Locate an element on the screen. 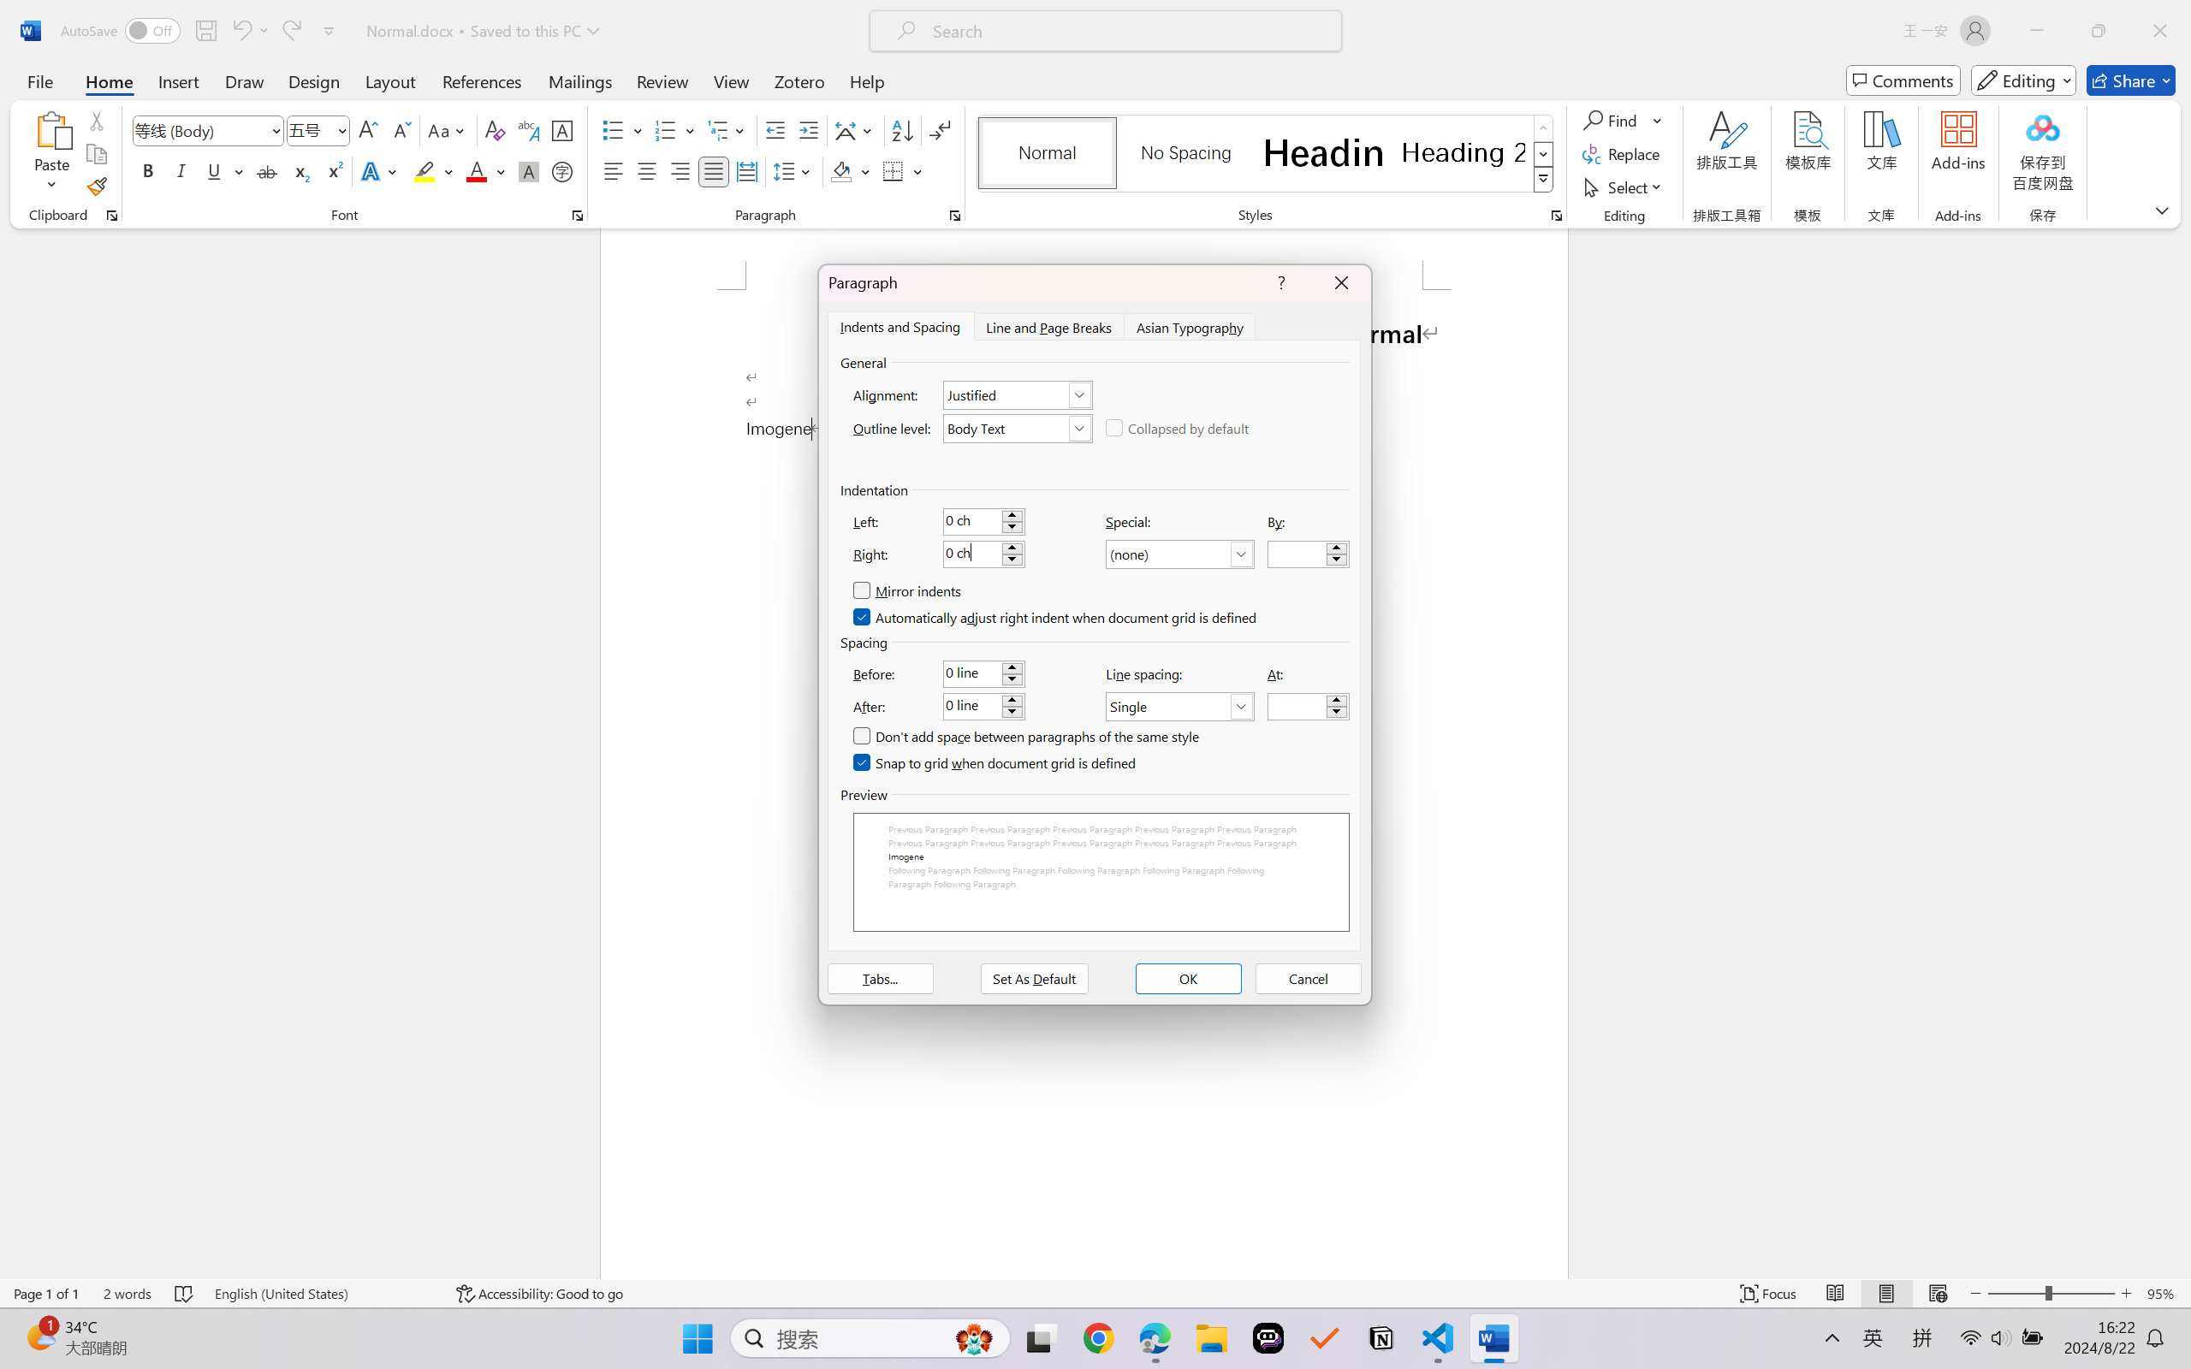  Undo Typing is located at coordinates (250, 31).